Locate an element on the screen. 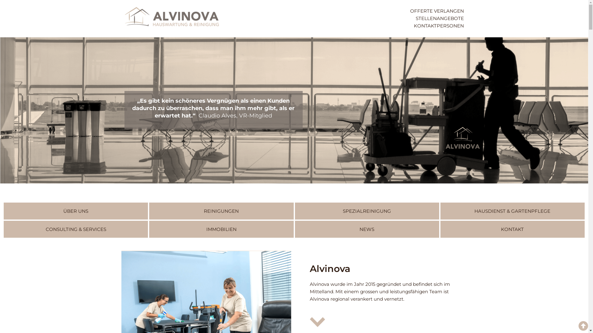 Image resolution: width=593 pixels, height=333 pixels. HAUSDIENST & GARTENPFLEGE is located at coordinates (513, 211).